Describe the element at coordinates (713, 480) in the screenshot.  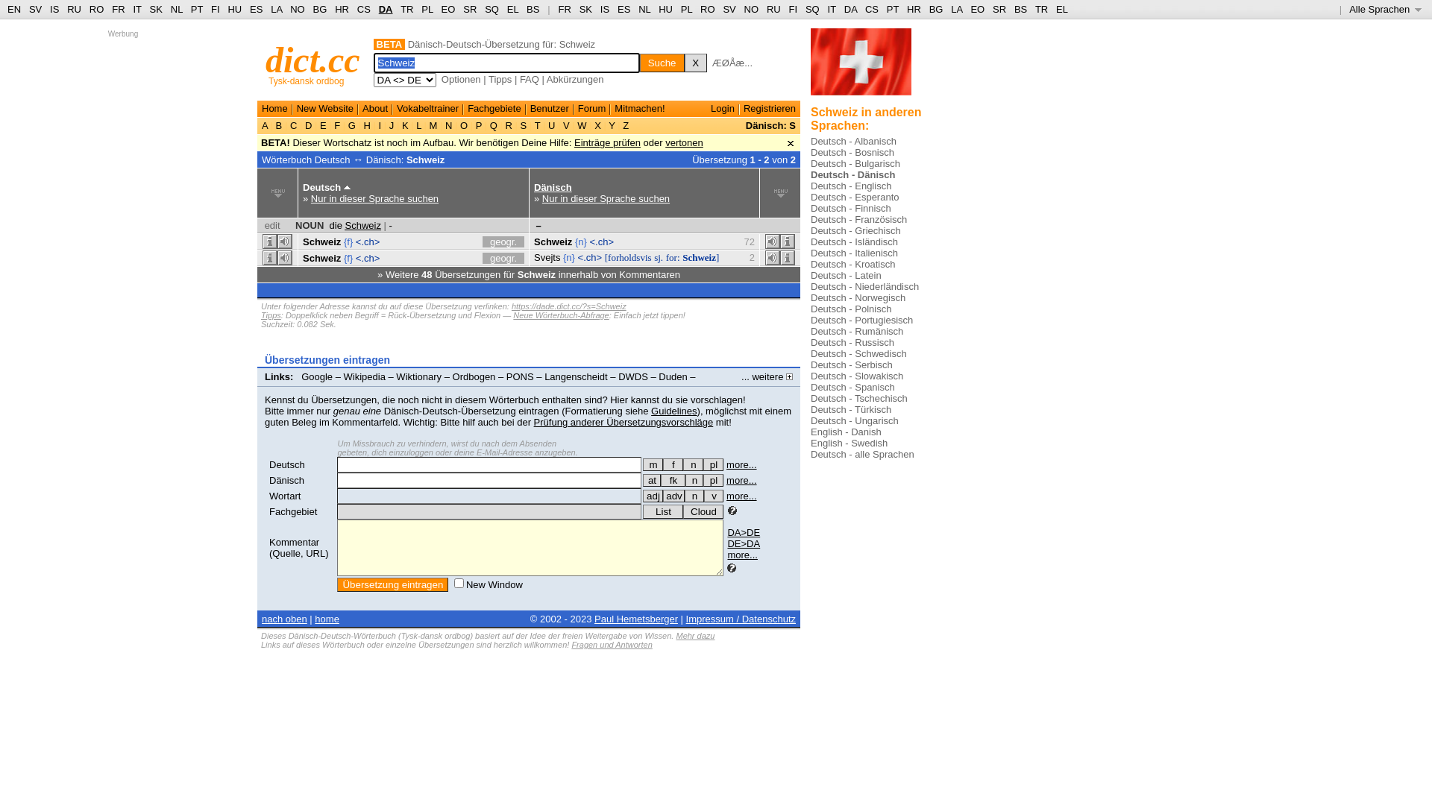
I see `flertal` at that location.